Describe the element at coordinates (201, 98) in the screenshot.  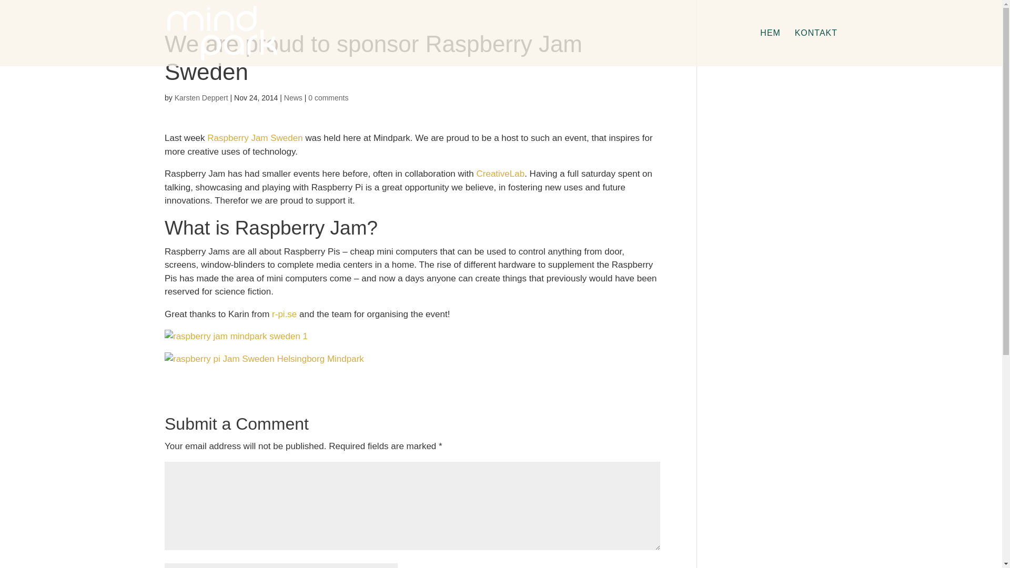
I see `Karsten Deppert` at that location.